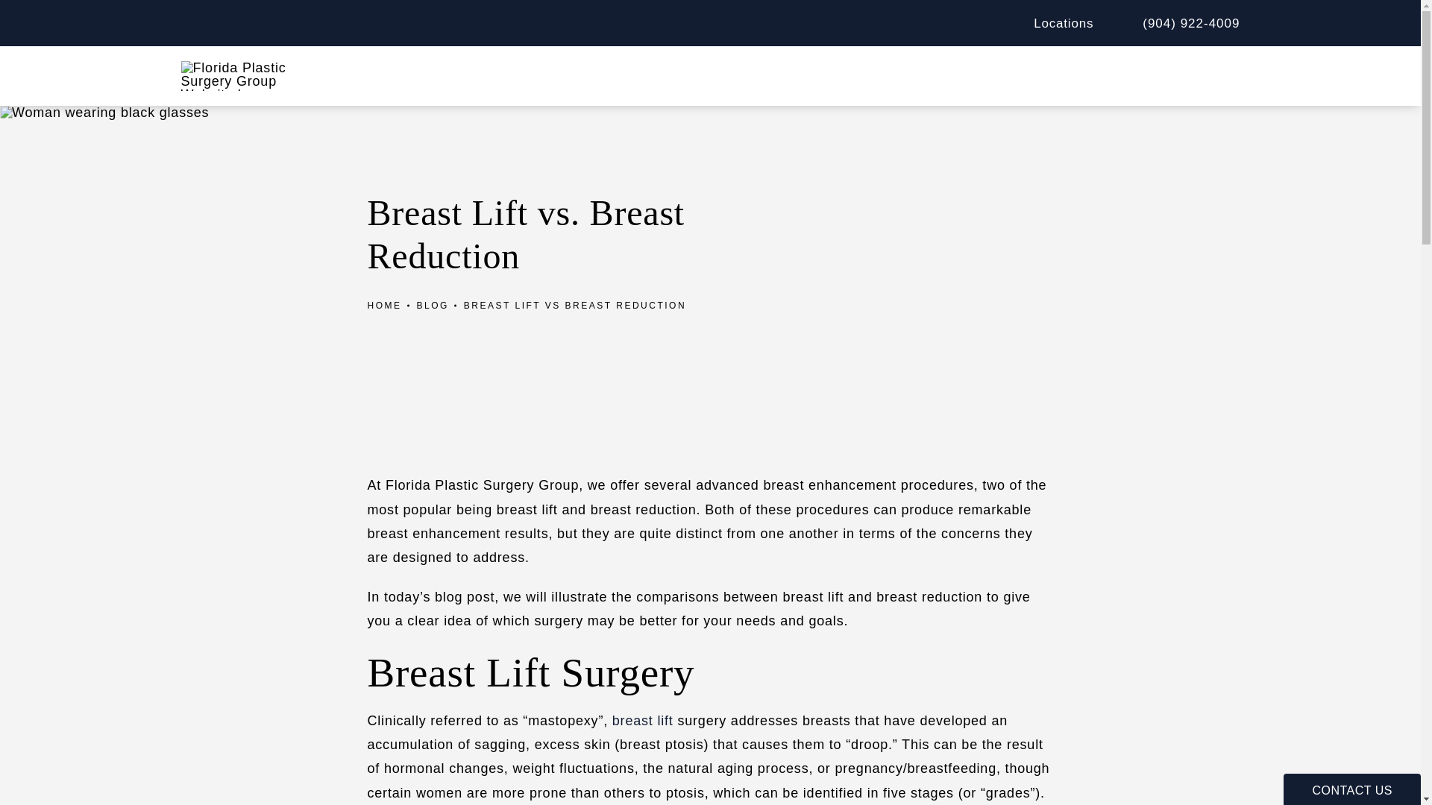 This screenshot has height=805, width=1432. Describe the element at coordinates (892, 25) in the screenshot. I see `Florida Plastic Surgery Group on Instagram` at that location.